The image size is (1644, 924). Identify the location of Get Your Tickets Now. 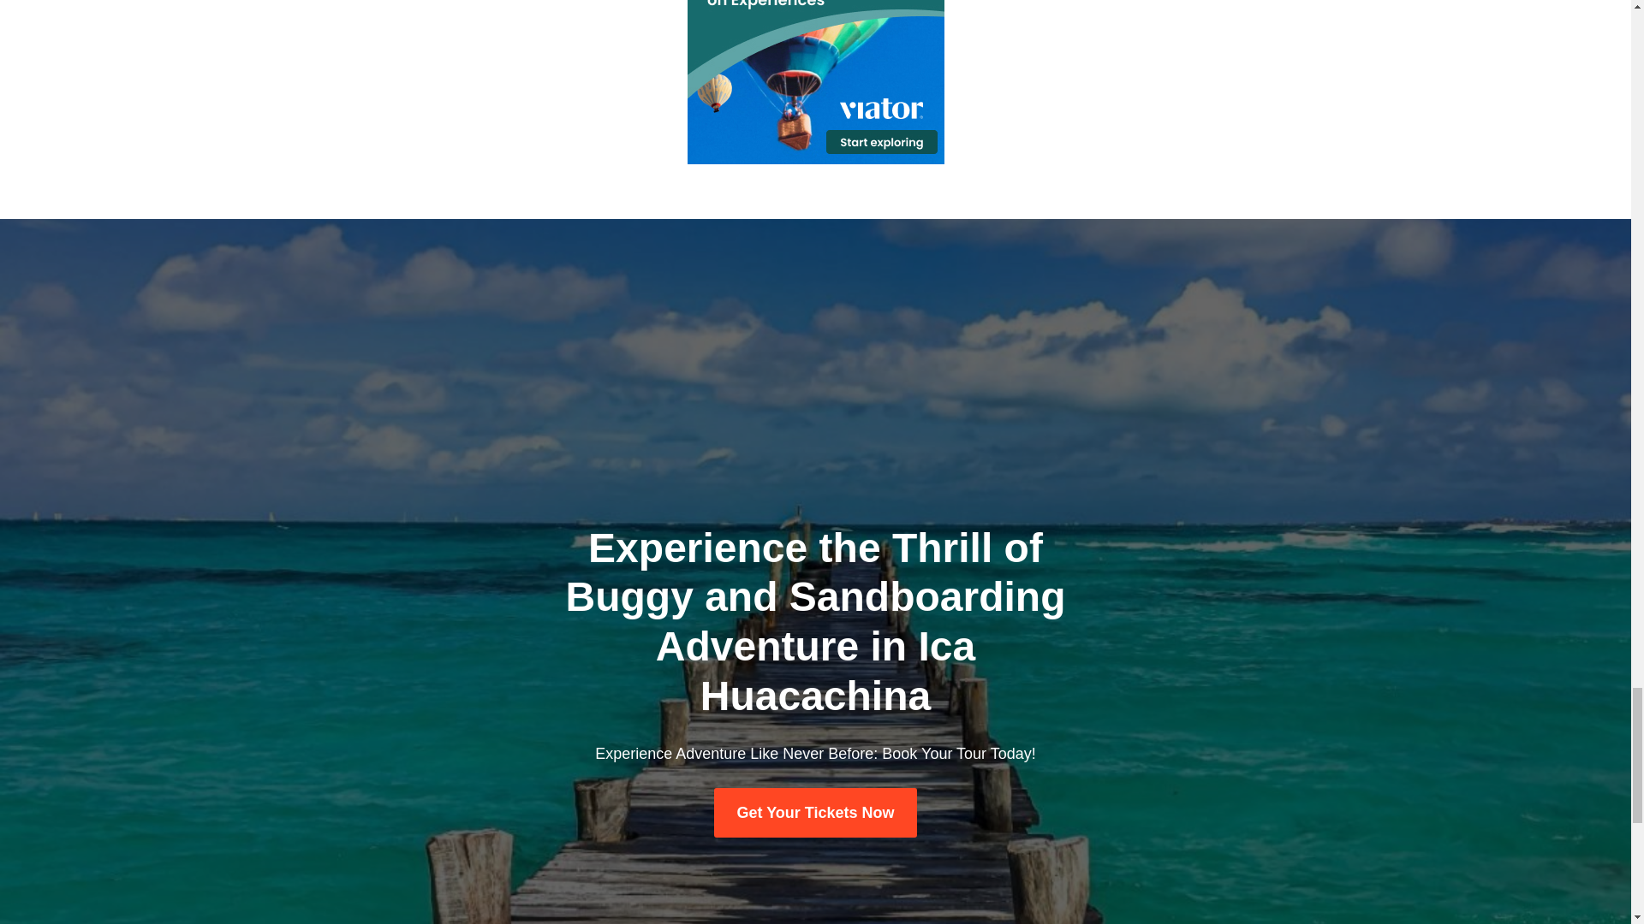
(814, 813).